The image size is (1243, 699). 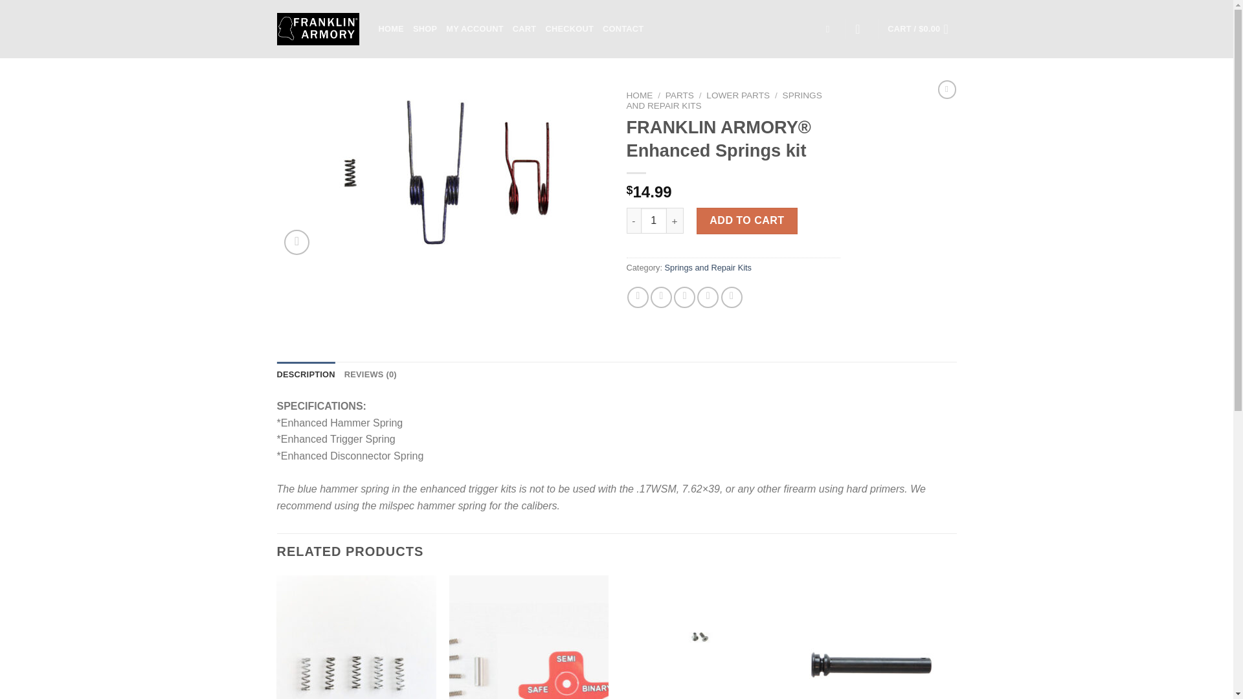 What do you see at coordinates (306, 375) in the screenshot?
I see `DESCRIPTION` at bounding box center [306, 375].